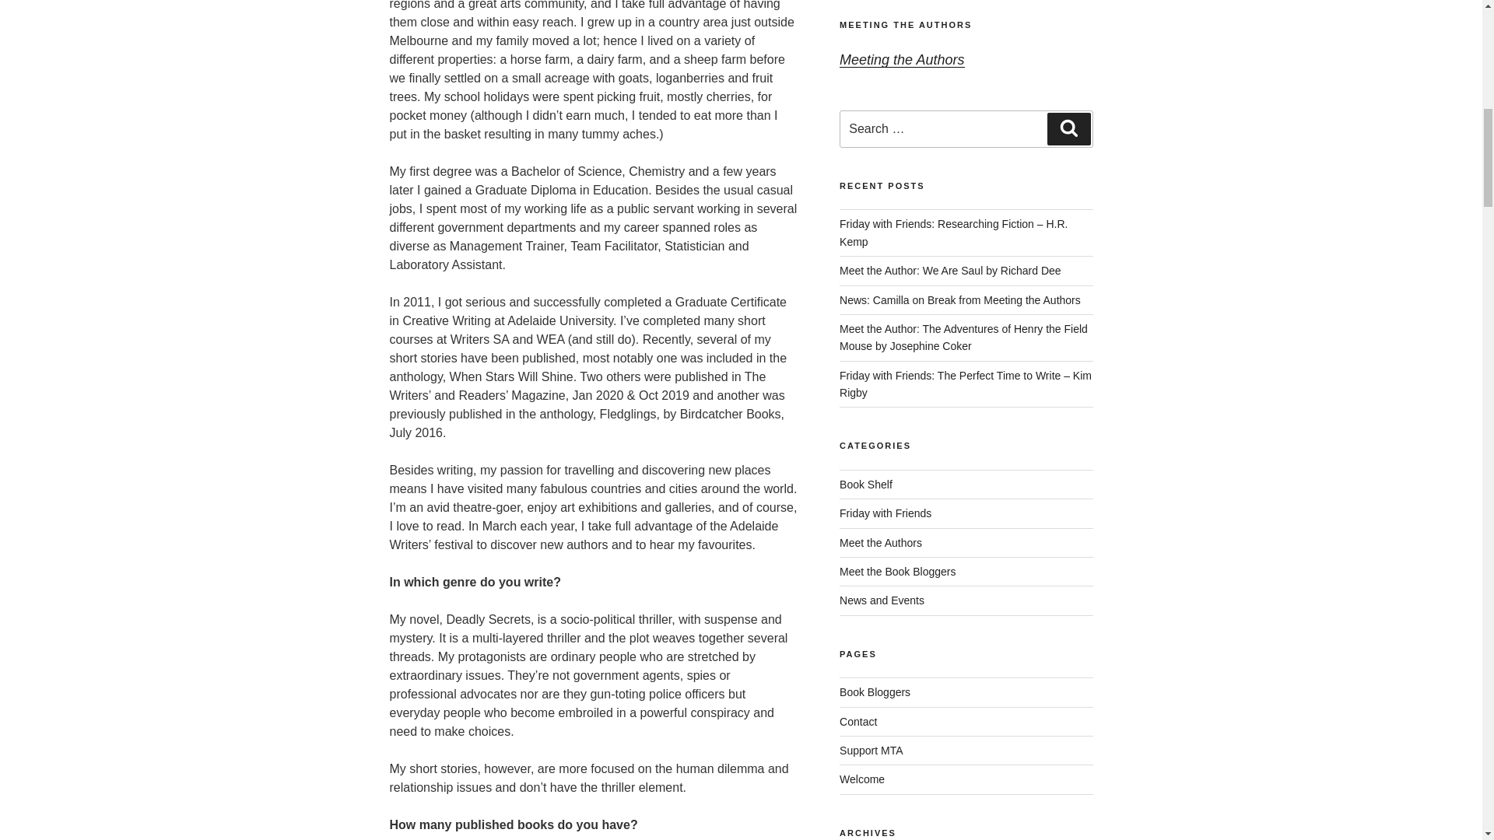  Describe the element at coordinates (960, 300) in the screenshot. I see `News: Camilla on Break from Meeting the Authors` at that location.